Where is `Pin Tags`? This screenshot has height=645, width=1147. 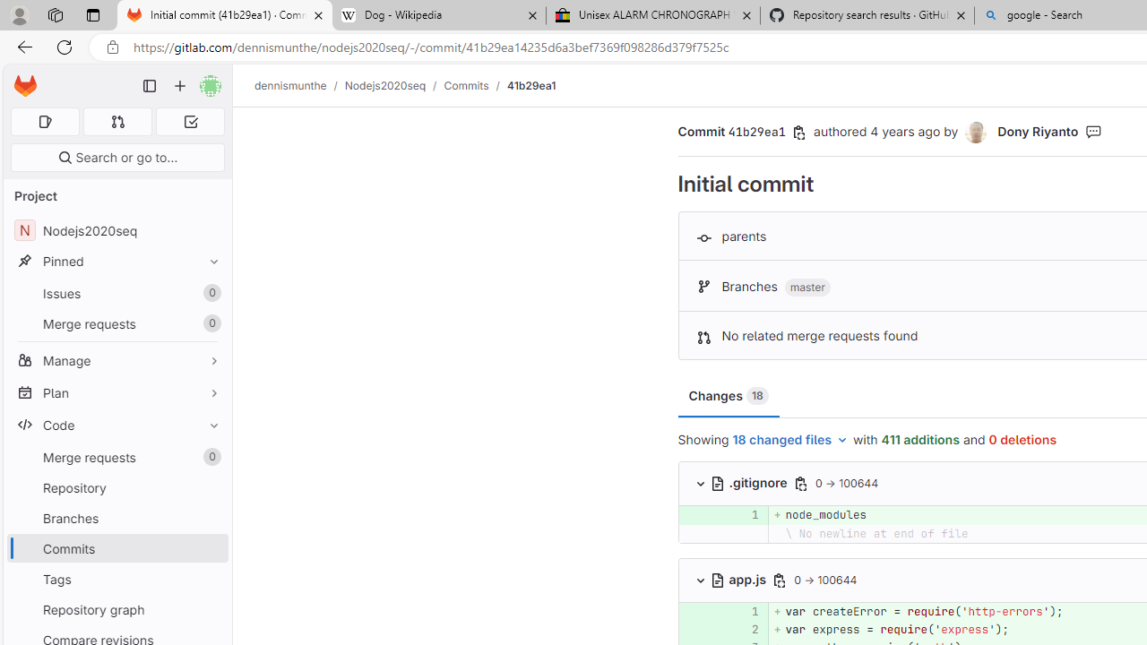 Pin Tags is located at coordinates (210, 579).